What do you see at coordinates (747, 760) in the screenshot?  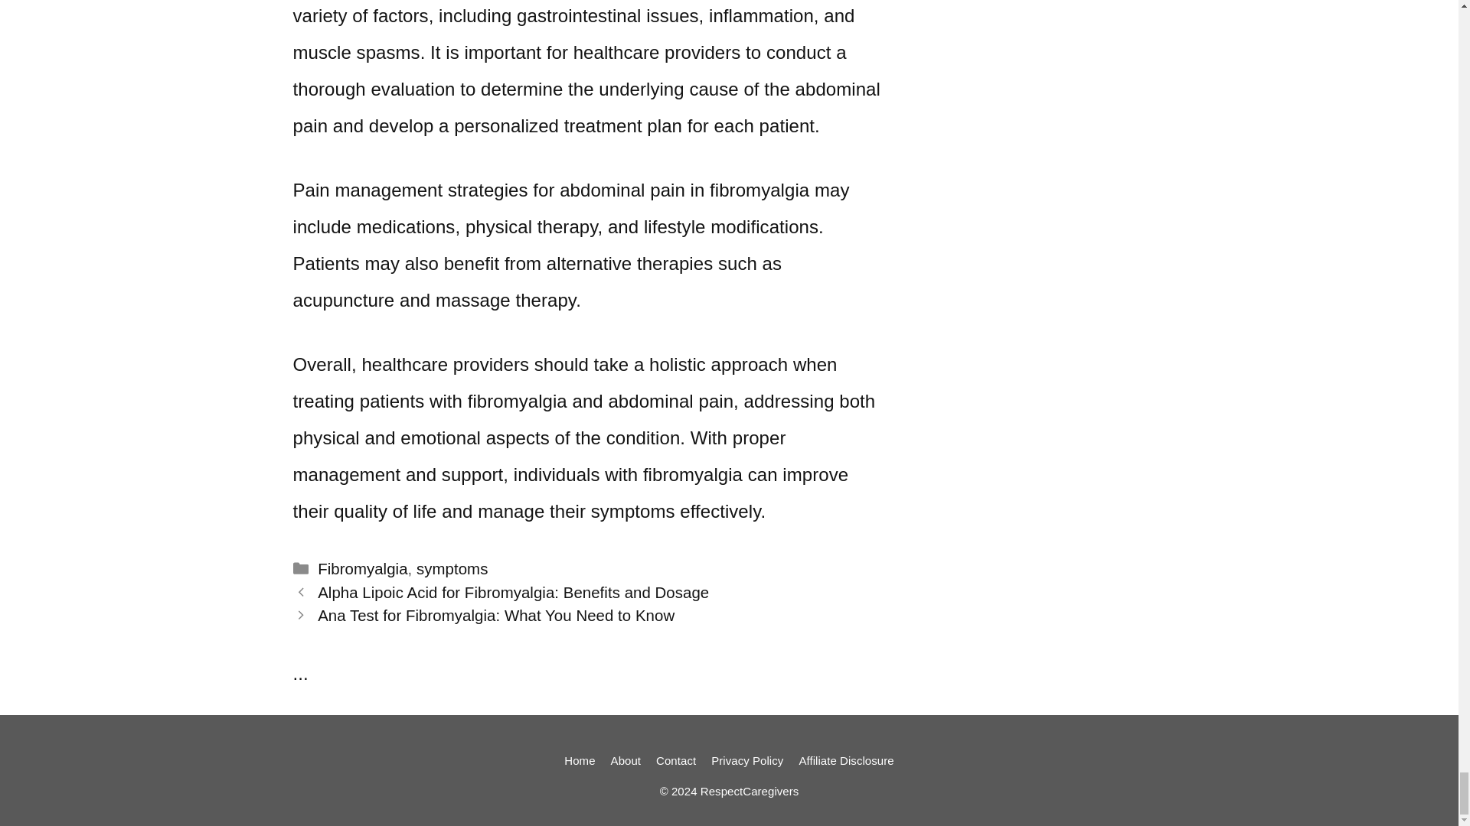 I see `Privacy Policy` at bounding box center [747, 760].